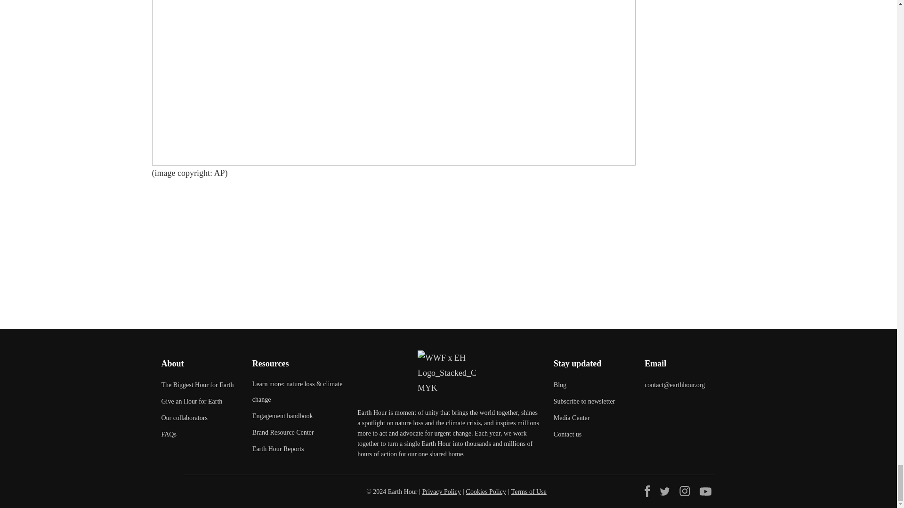 This screenshot has height=508, width=904. Describe the element at coordinates (169, 435) in the screenshot. I see `FAQs` at that location.